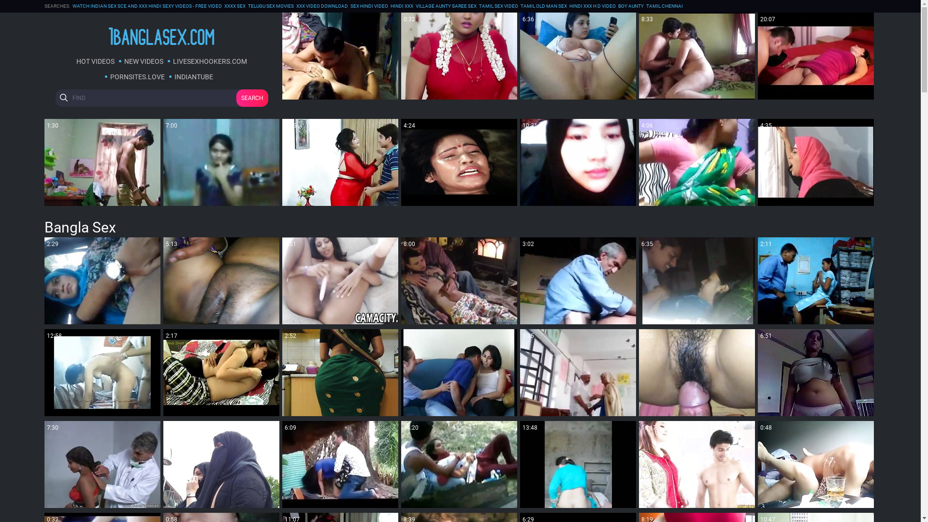 This screenshot has height=522, width=928. I want to click on 2:29, so click(102, 281).